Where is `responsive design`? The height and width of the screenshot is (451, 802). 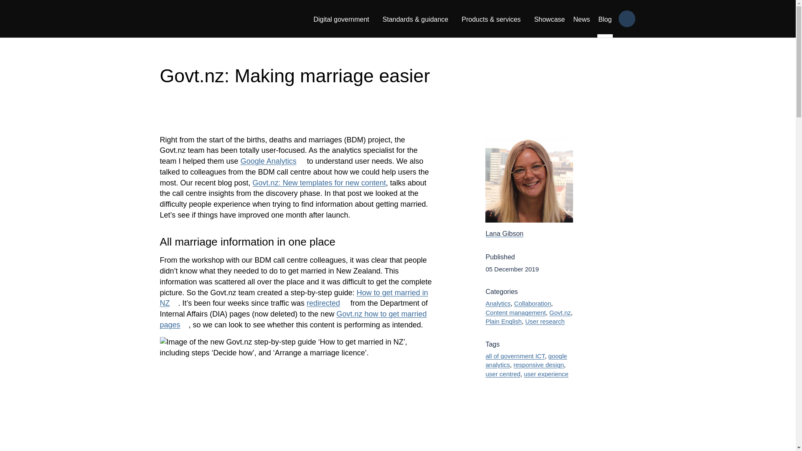
responsive design is located at coordinates (538, 365).